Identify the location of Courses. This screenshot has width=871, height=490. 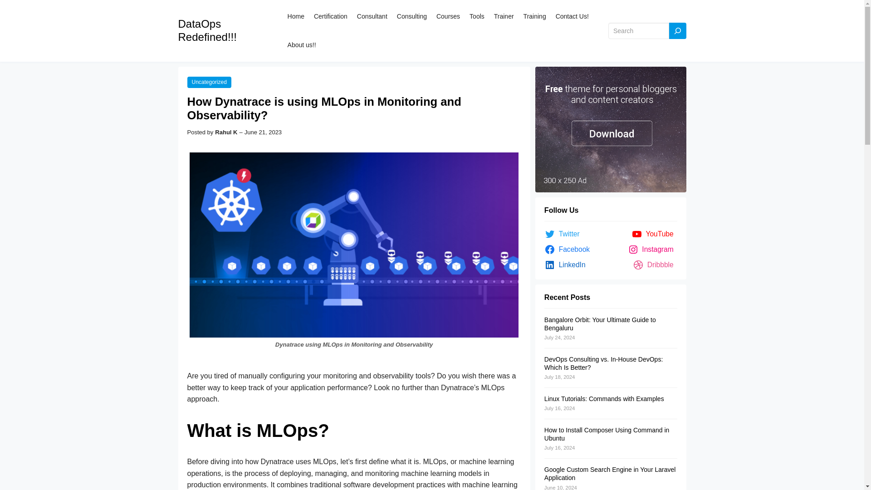
(448, 16).